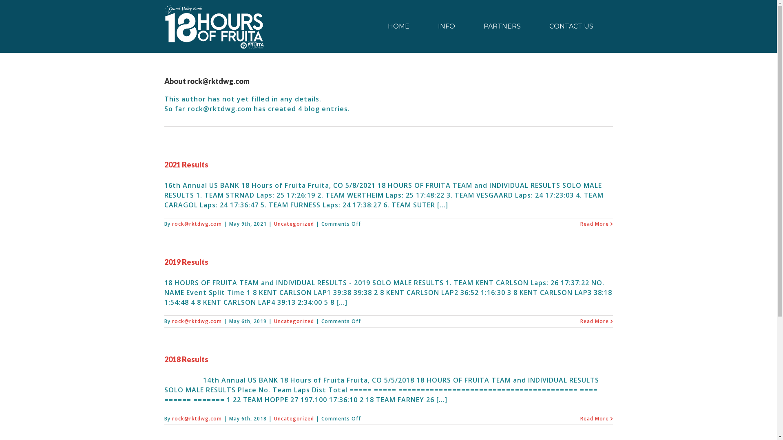 Image resolution: width=783 pixels, height=440 pixels. What do you see at coordinates (197, 224) in the screenshot?
I see `rock@rktdwg.com` at bounding box center [197, 224].